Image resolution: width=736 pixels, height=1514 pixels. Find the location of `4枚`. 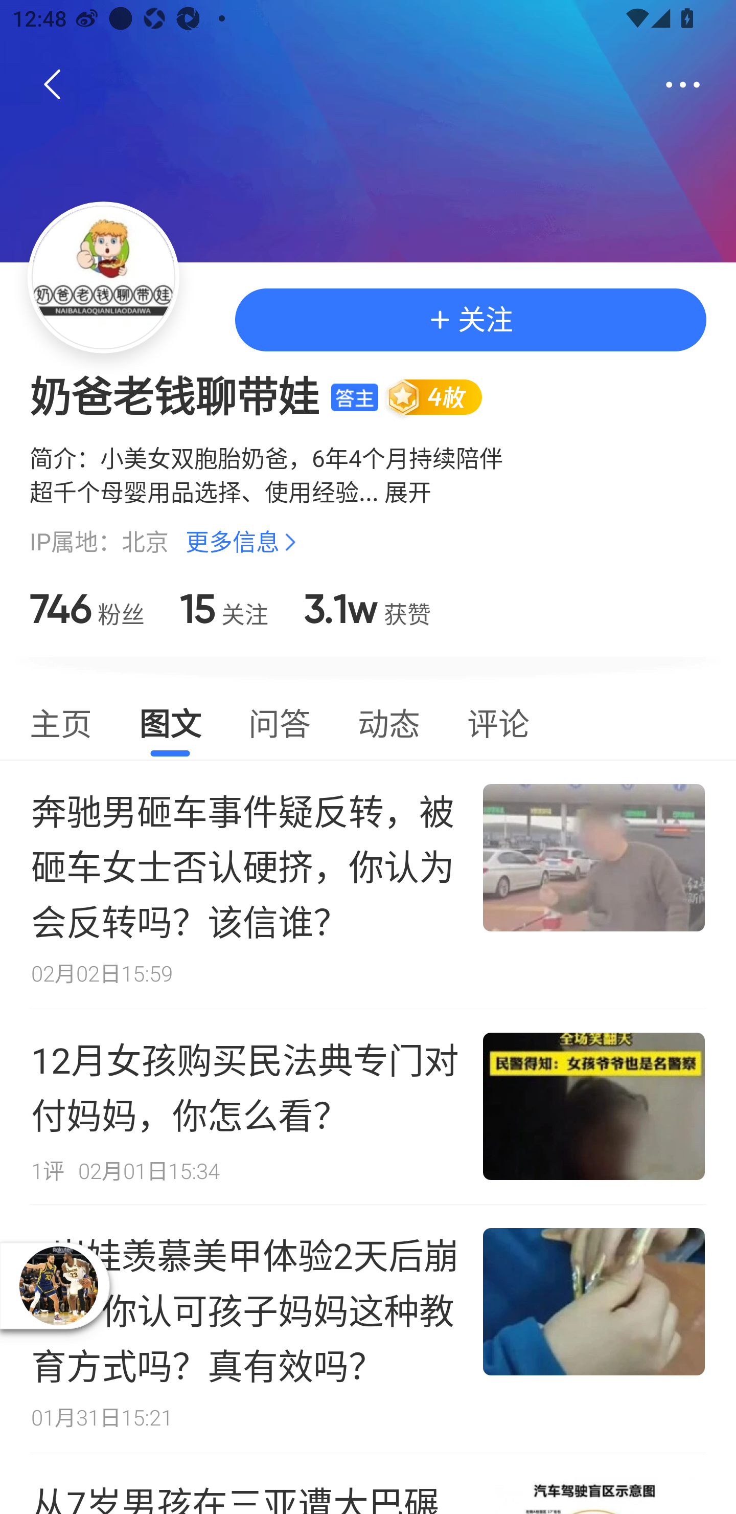

4枚 is located at coordinates (442, 397).